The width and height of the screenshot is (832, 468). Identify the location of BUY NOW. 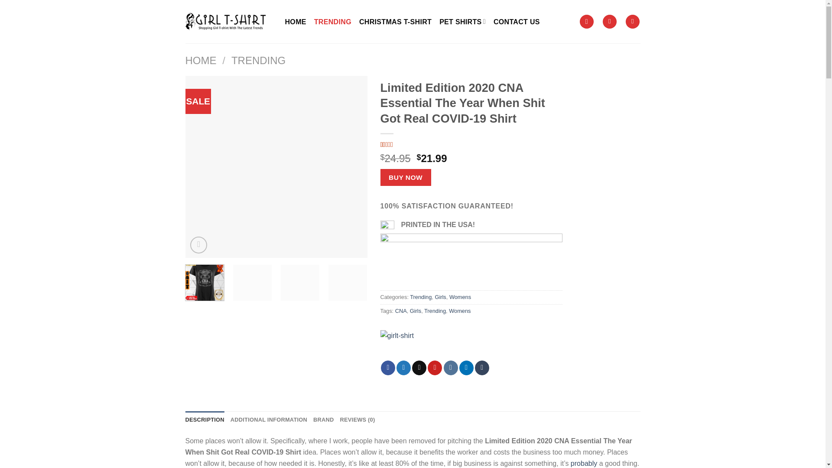
(406, 177).